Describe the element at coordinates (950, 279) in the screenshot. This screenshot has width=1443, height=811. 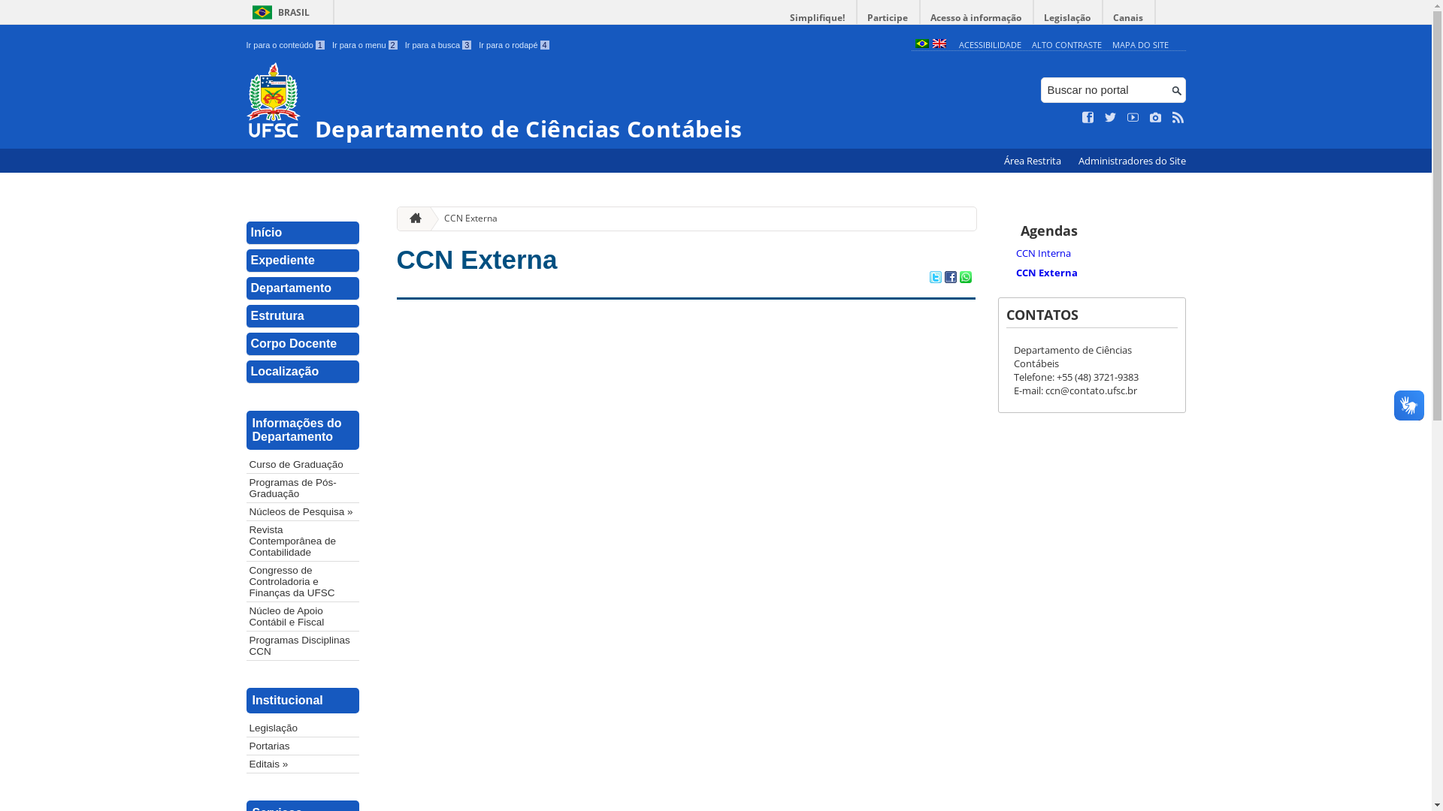
I see `Compartilhar no Facebook` at that location.